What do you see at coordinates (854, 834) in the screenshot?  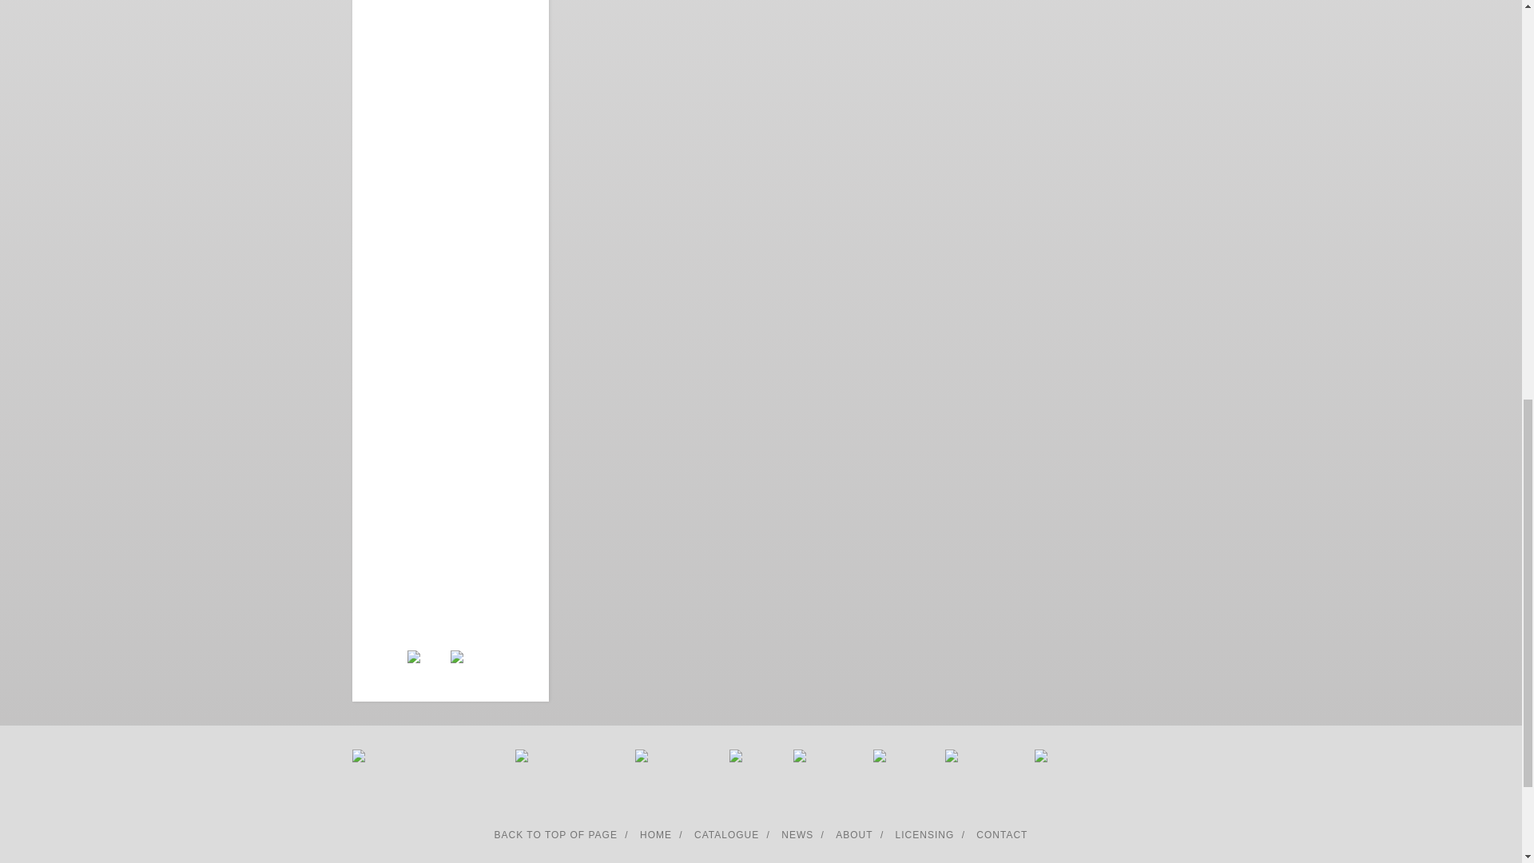 I see `ABOUT` at bounding box center [854, 834].